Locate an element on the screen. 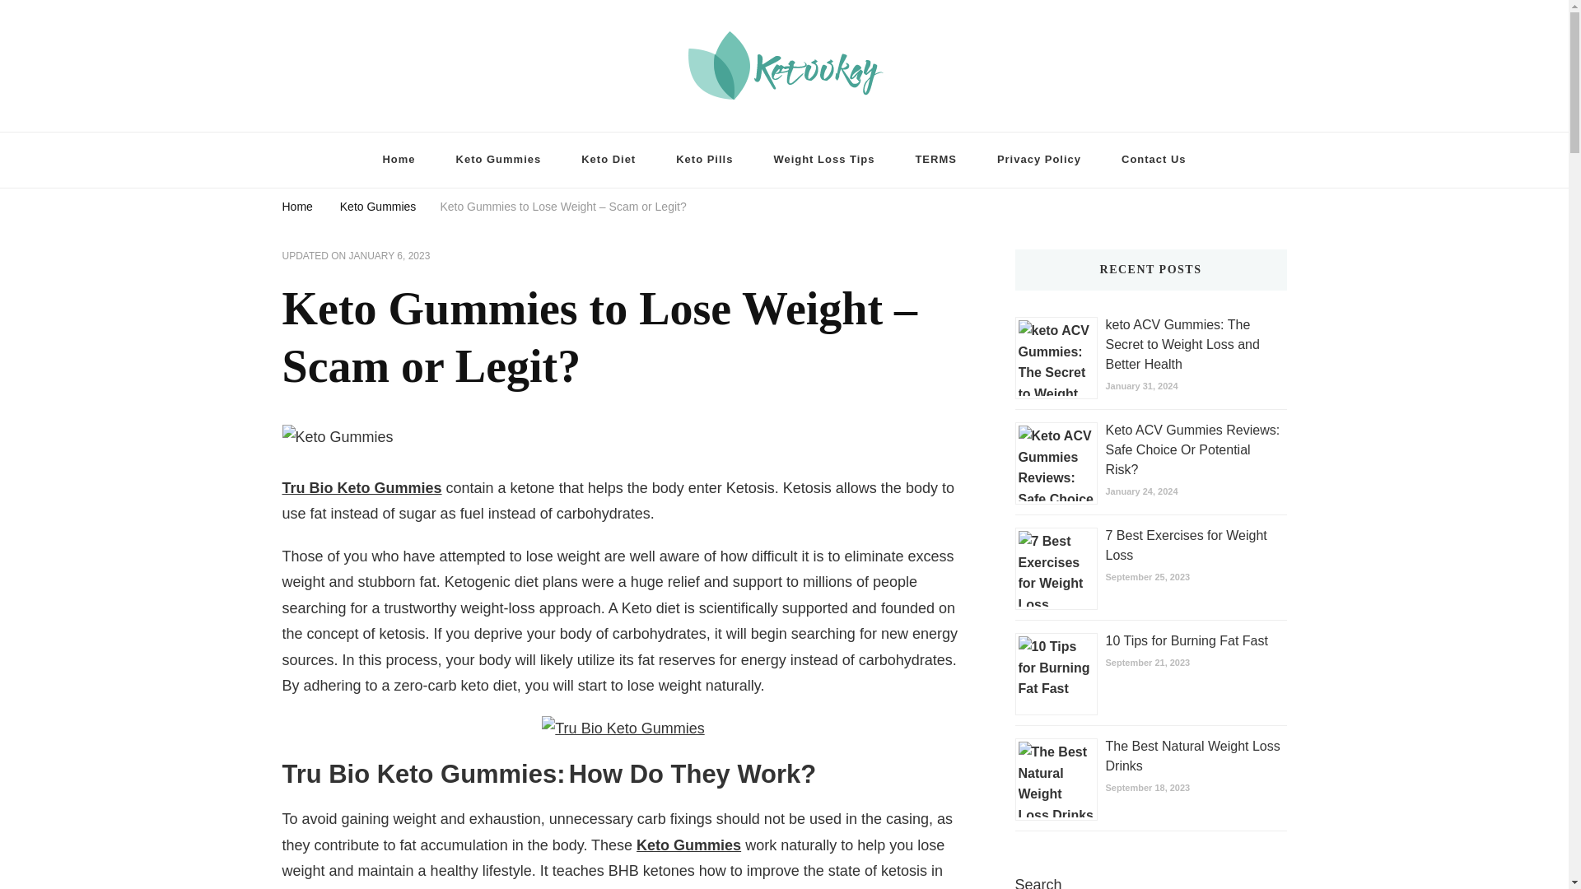 This screenshot has width=1581, height=889. Keto Gummies is located at coordinates (498, 160).